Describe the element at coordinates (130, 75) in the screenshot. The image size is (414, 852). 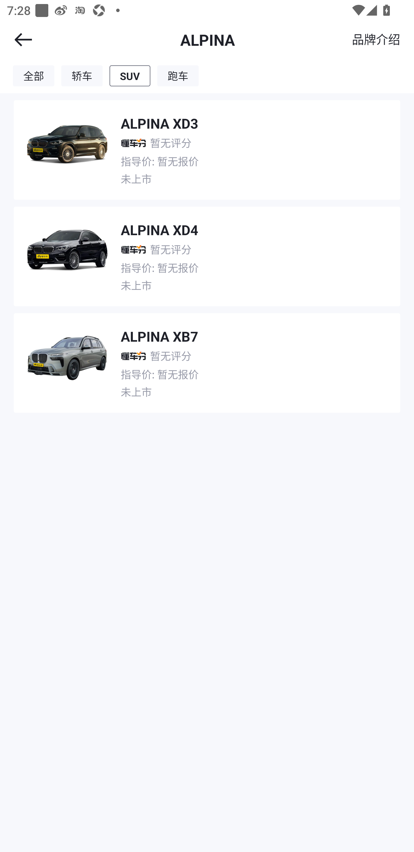
I see `SUV` at that location.